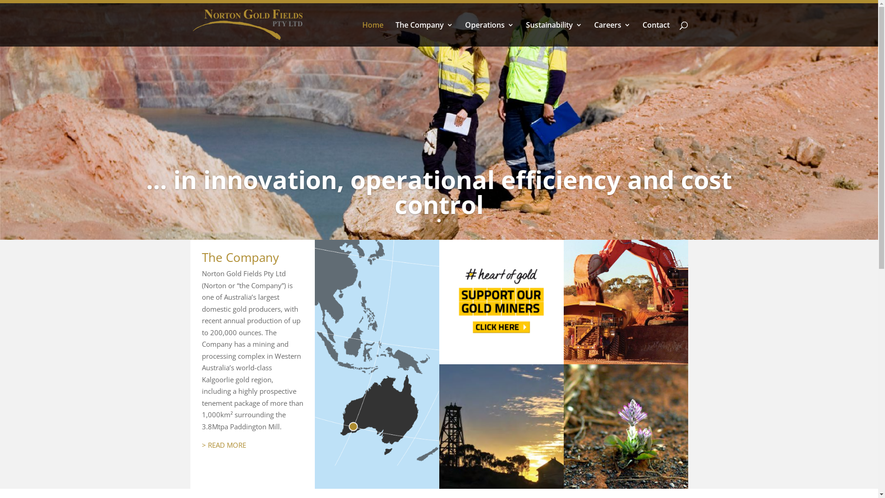 This screenshot has width=885, height=498. I want to click on 1, so click(423, 220).